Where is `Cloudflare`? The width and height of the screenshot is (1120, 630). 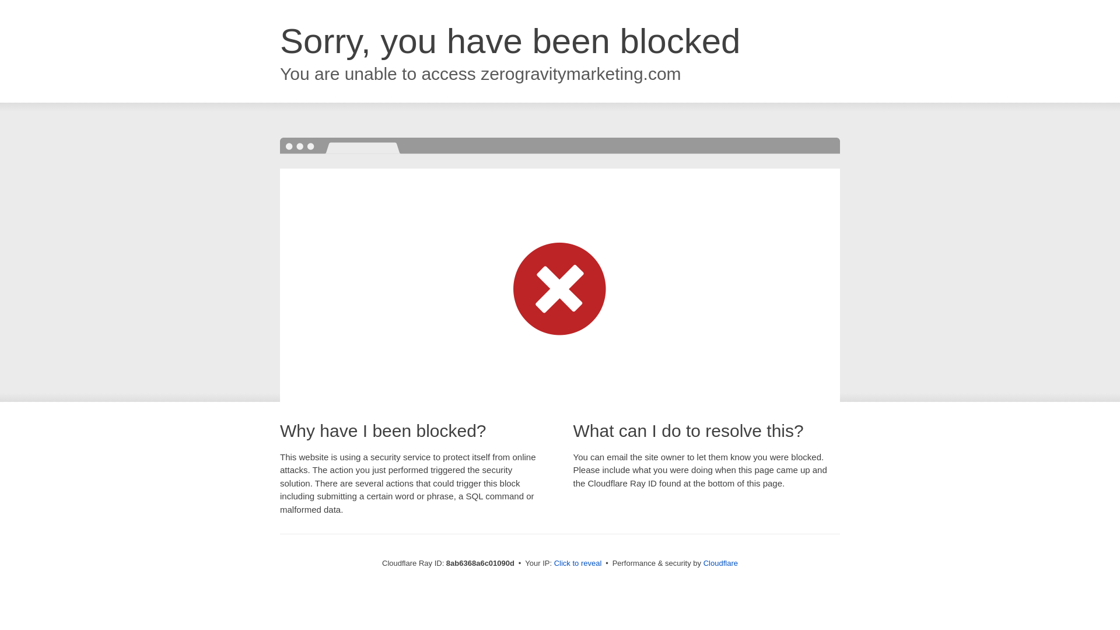 Cloudflare is located at coordinates (720, 563).